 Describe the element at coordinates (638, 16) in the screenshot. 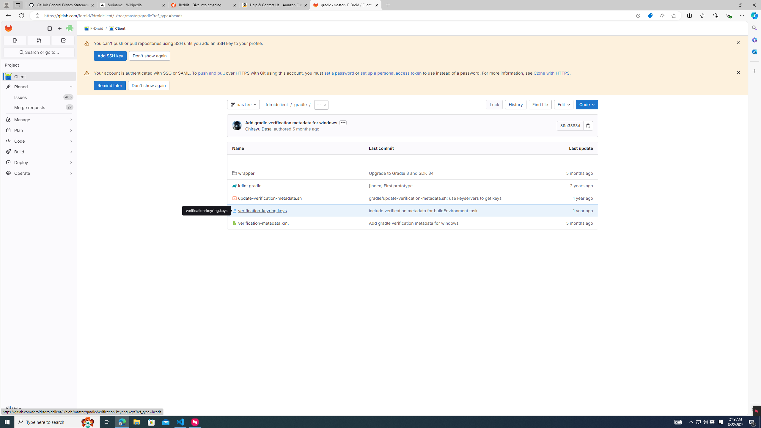

I see `Open in app` at that location.